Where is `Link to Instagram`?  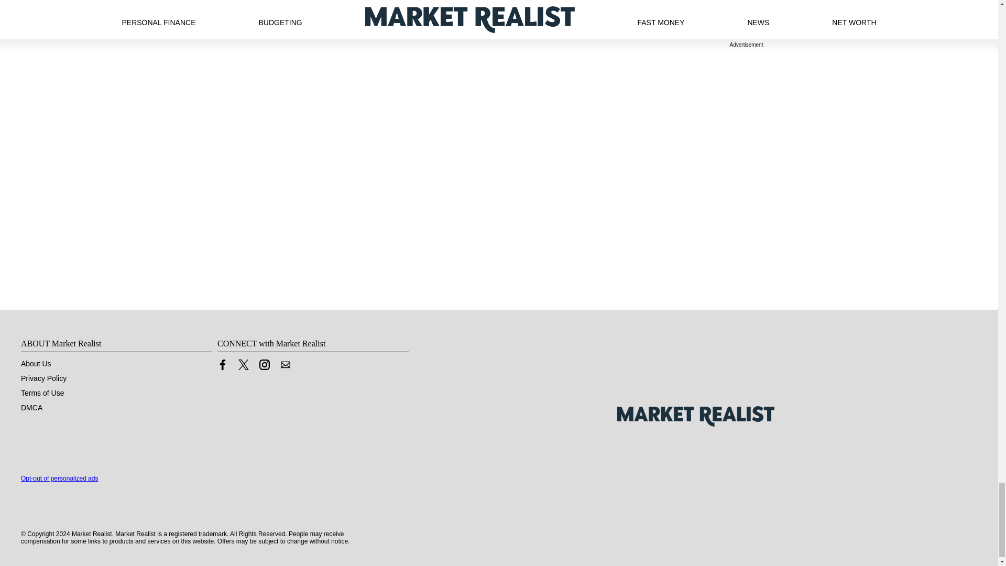
Link to Instagram is located at coordinates (264, 365).